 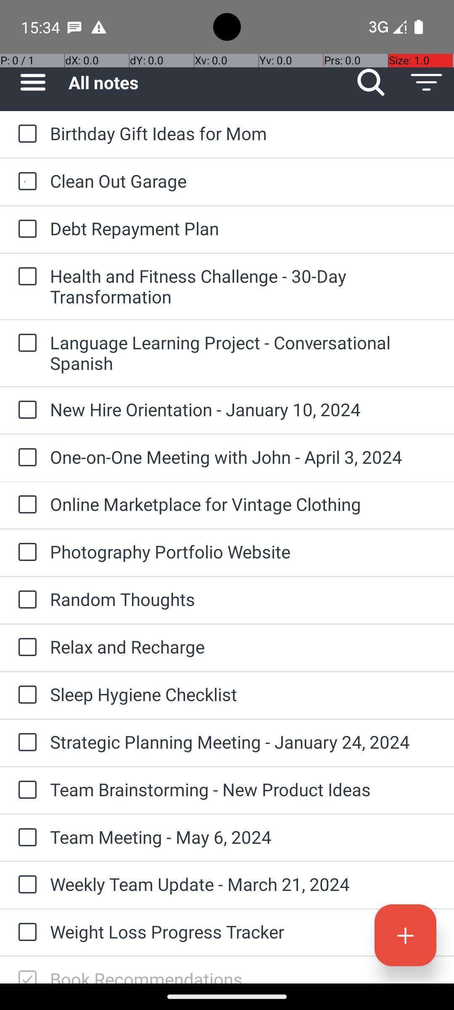 I want to click on to-do: Sleep Hygiene Checklist, so click(x=25, y=695).